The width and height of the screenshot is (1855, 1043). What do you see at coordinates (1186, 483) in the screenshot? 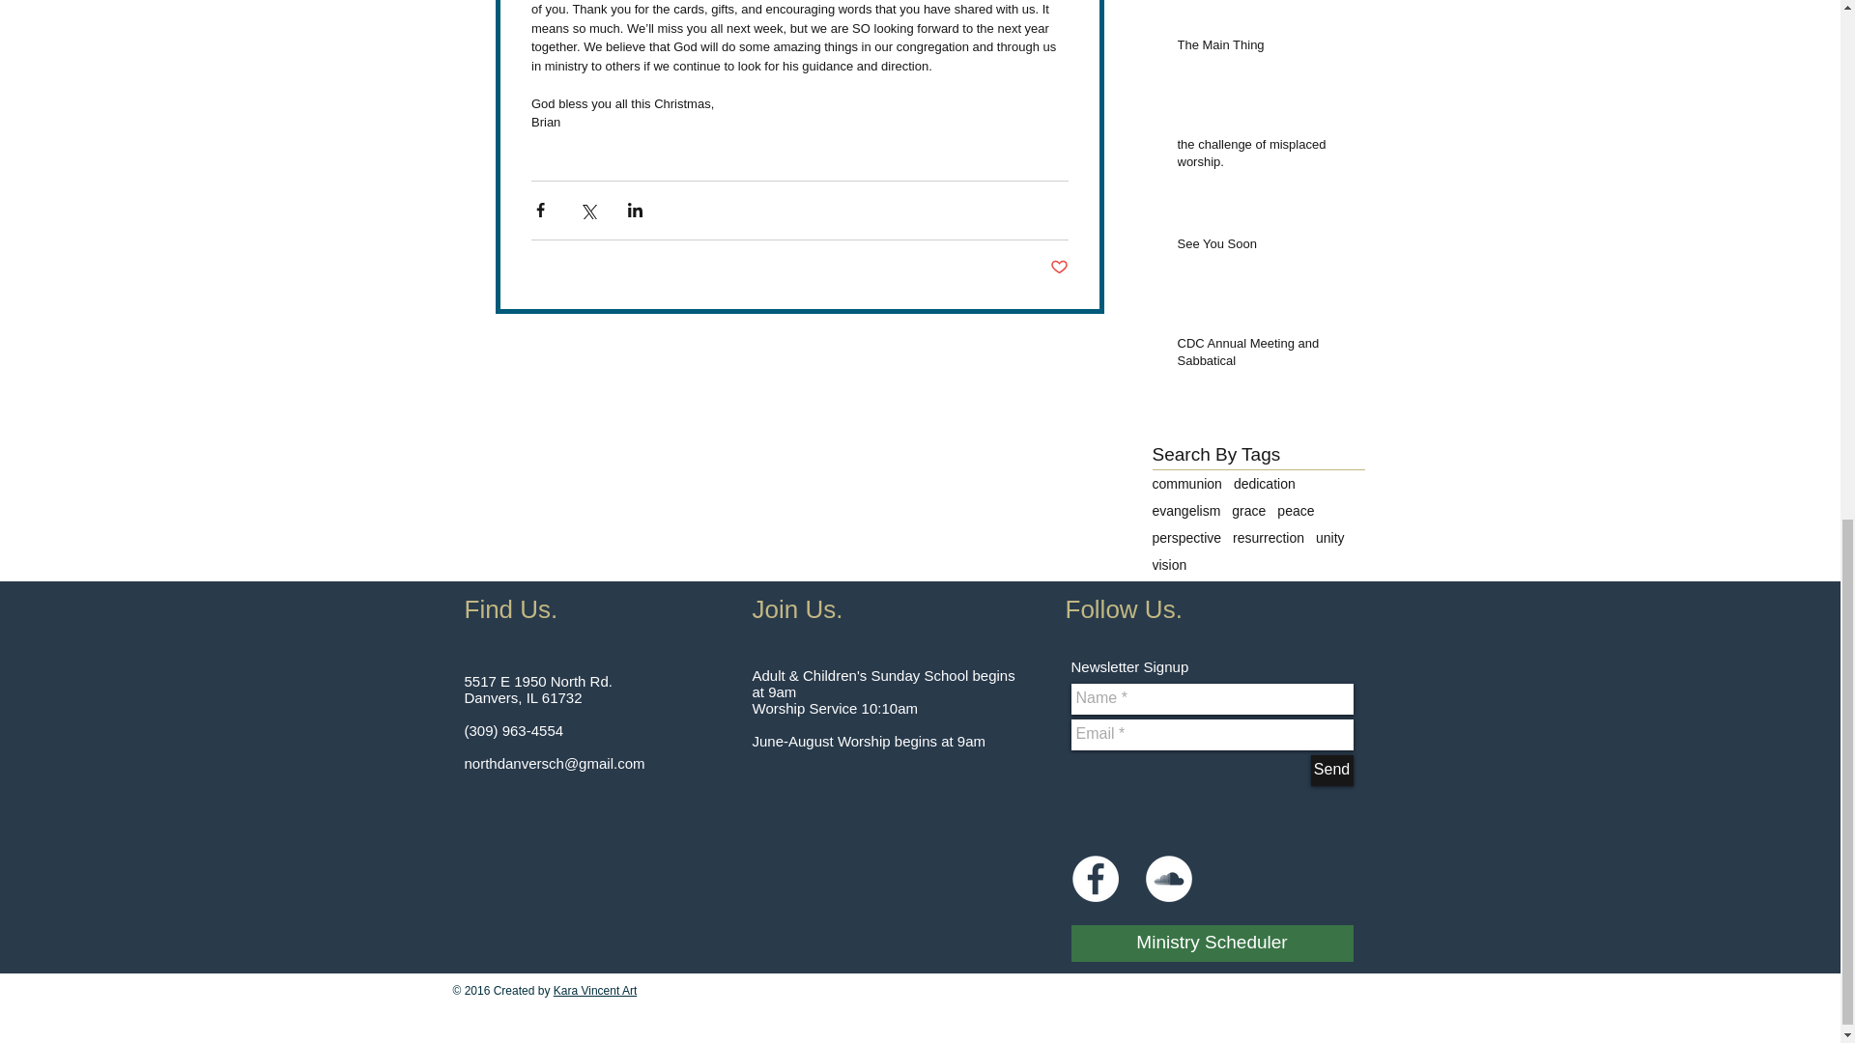
I see `communion` at bounding box center [1186, 483].